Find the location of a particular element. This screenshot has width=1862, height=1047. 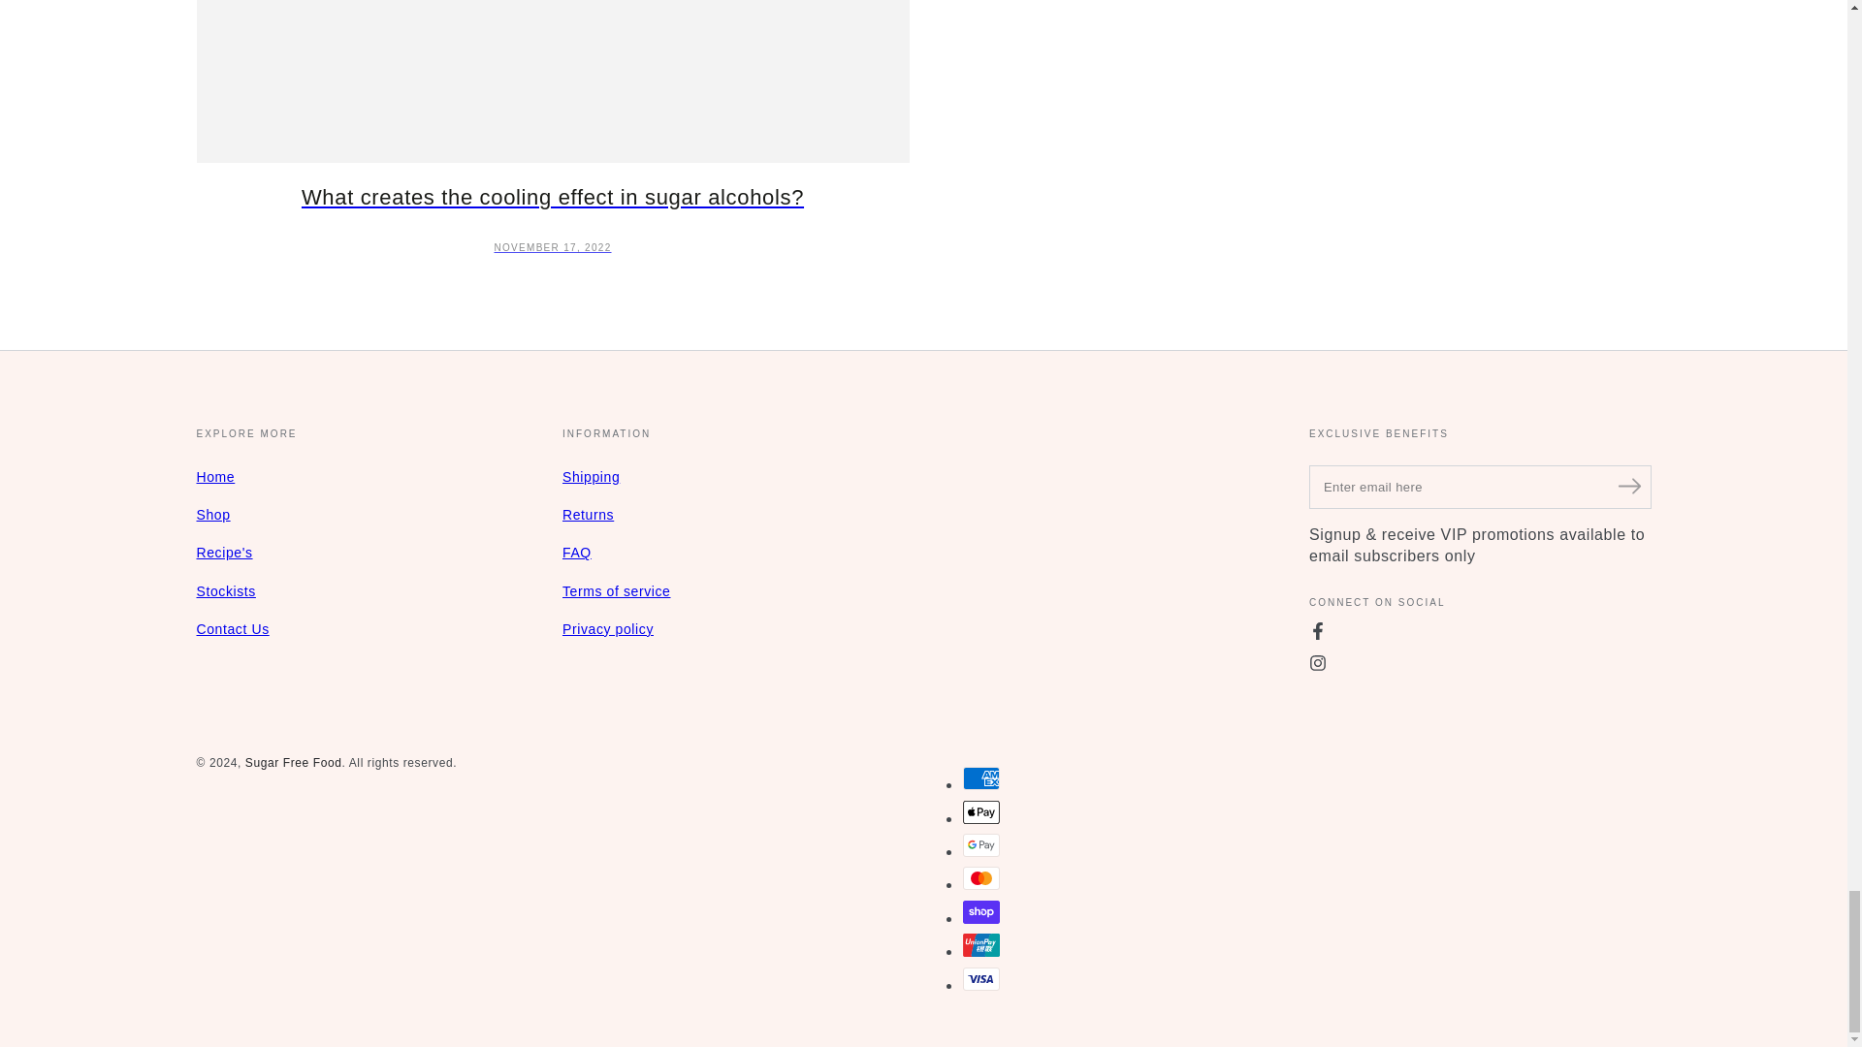

American Express is located at coordinates (979, 777).